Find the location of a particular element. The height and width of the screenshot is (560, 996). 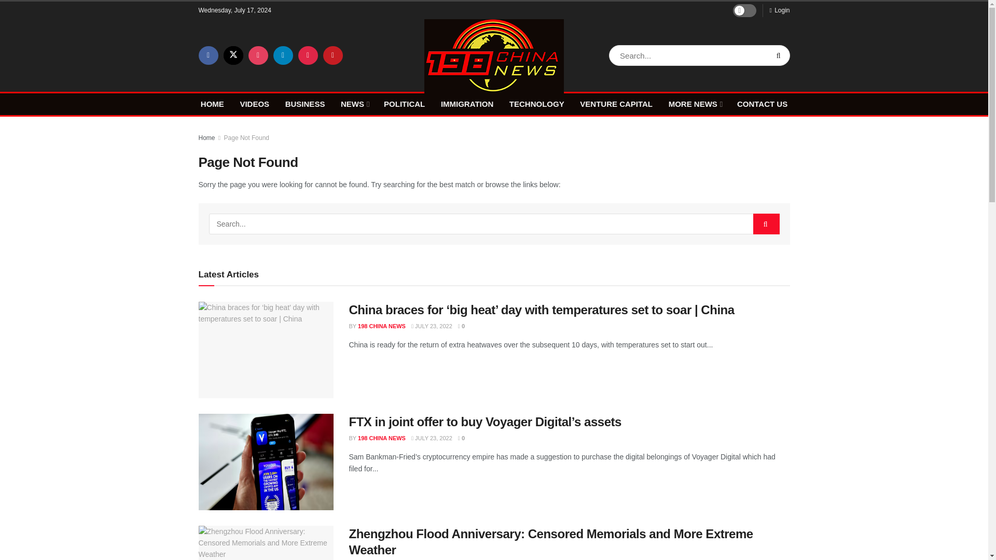

Login is located at coordinates (779, 10).